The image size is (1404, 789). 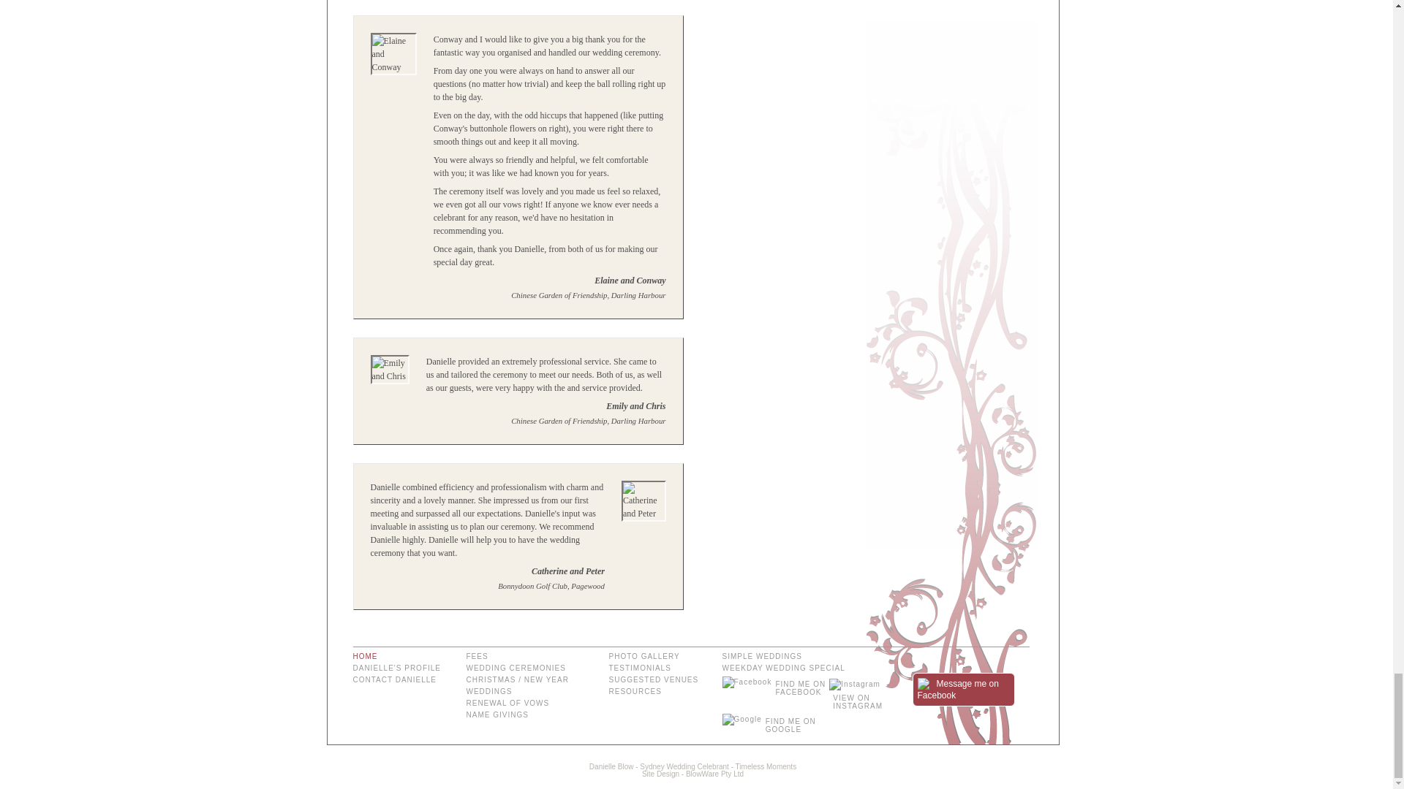 I want to click on HOME, so click(x=404, y=657).